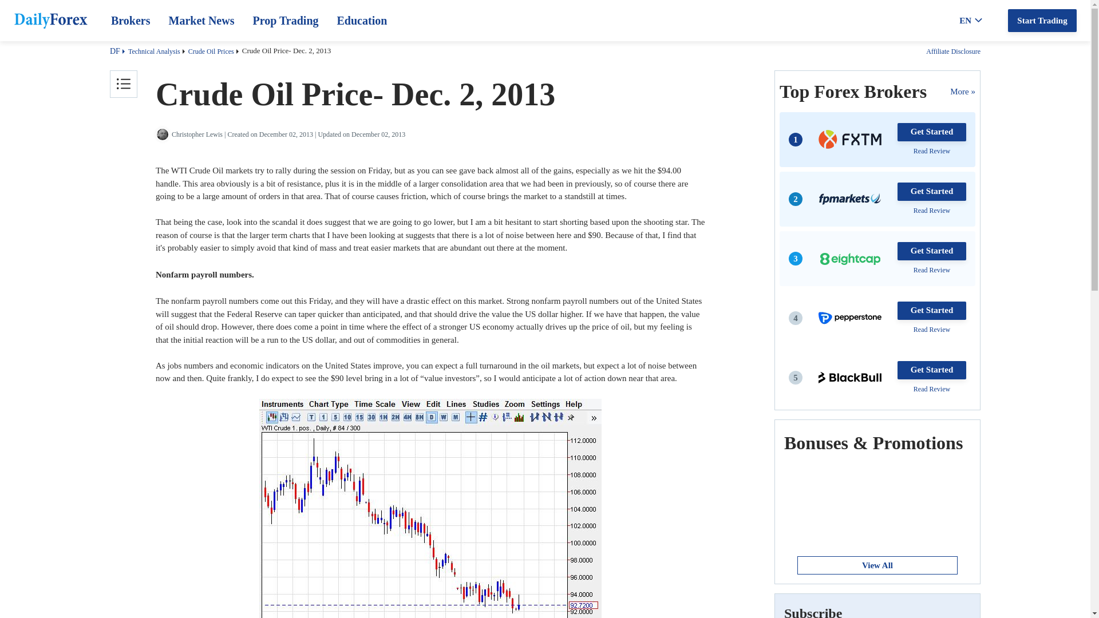 This screenshot has width=1099, height=618. I want to click on BlackBull Markets, so click(849, 378).